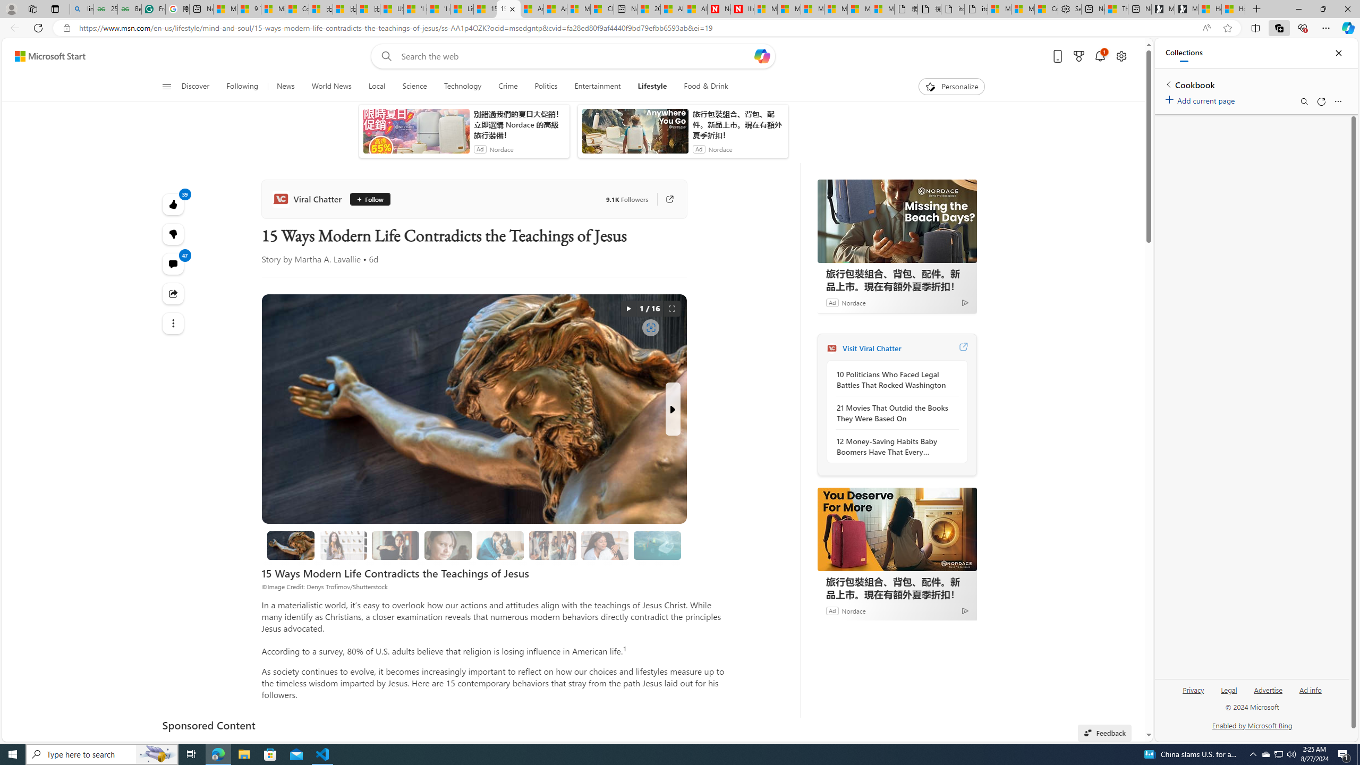  What do you see at coordinates (1120, 56) in the screenshot?
I see `Open settings` at bounding box center [1120, 56].